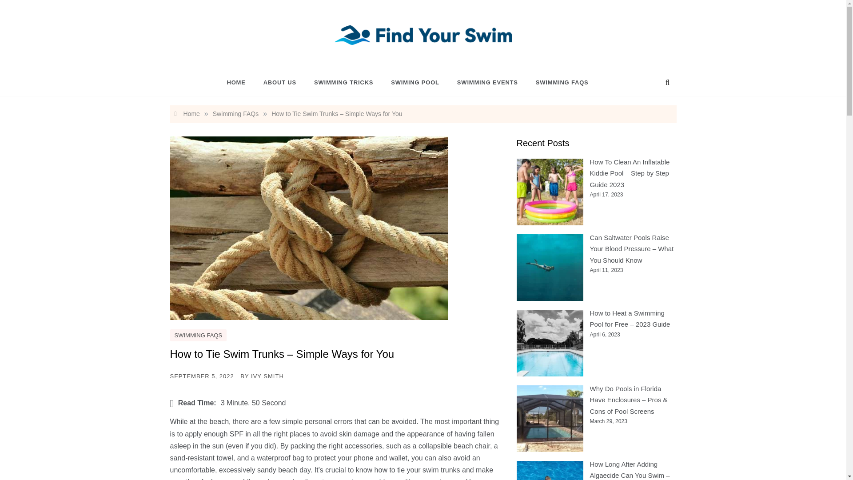  What do you see at coordinates (344, 83) in the screenshot?
I see `SWIMMING TRICKS` at bounding box center [344, 83].